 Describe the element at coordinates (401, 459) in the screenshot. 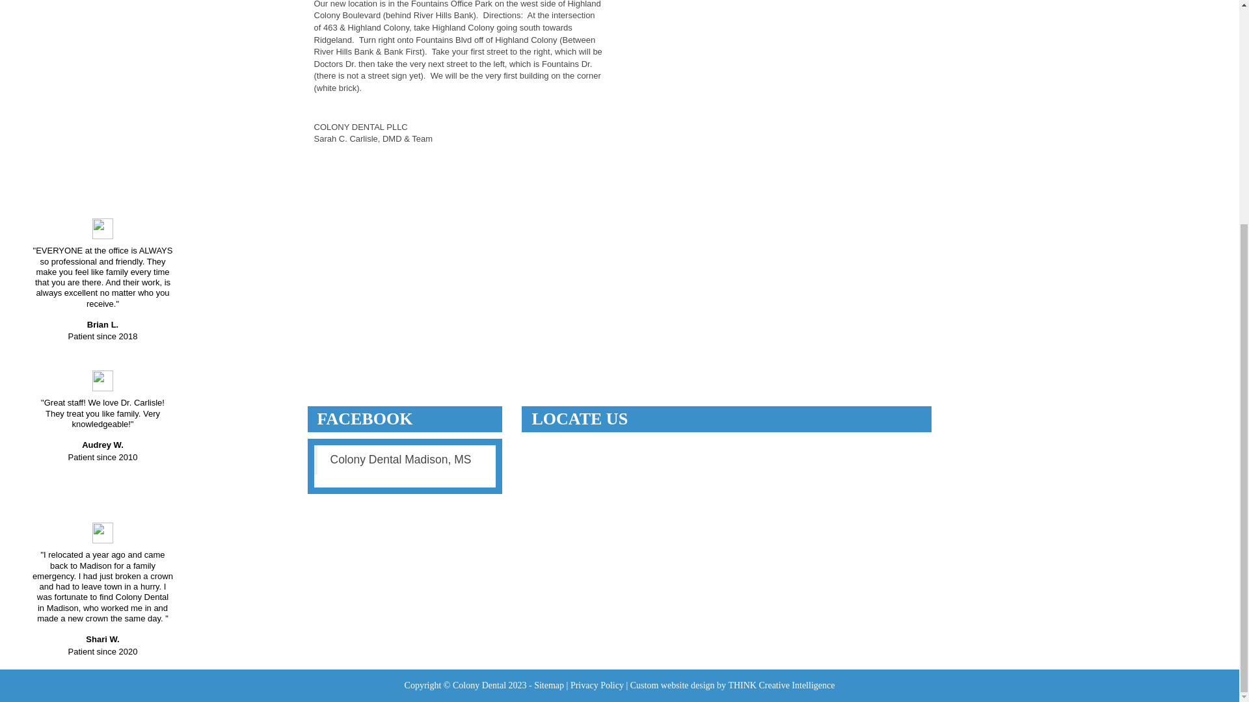

I see `Colony Dental Madison, MS` at that location.